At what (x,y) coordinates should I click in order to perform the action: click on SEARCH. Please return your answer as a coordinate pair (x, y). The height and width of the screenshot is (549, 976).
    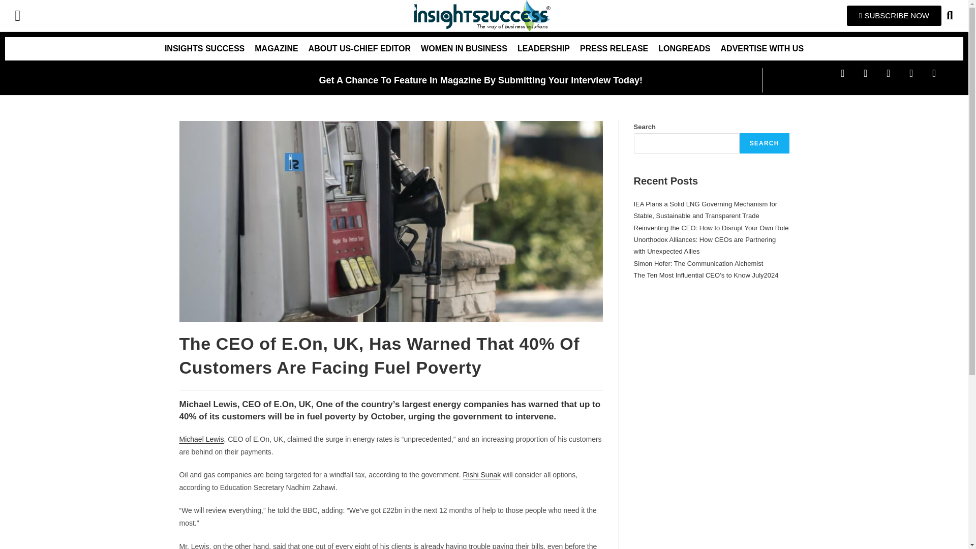
    Looking at the image, I should click on (765, 143).